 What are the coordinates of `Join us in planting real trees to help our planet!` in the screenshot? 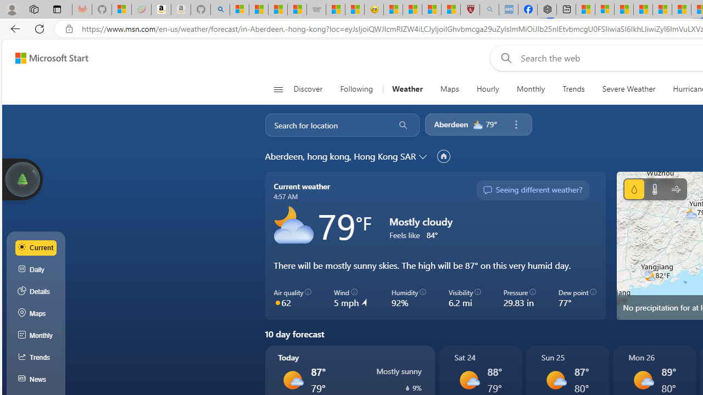 It's located at (22, 178).